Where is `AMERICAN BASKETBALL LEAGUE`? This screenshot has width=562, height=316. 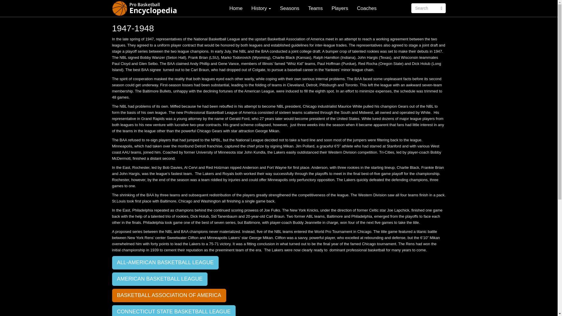
AMERICAN BASKETBALL LEAGUE is located at coordinates (160, 279).